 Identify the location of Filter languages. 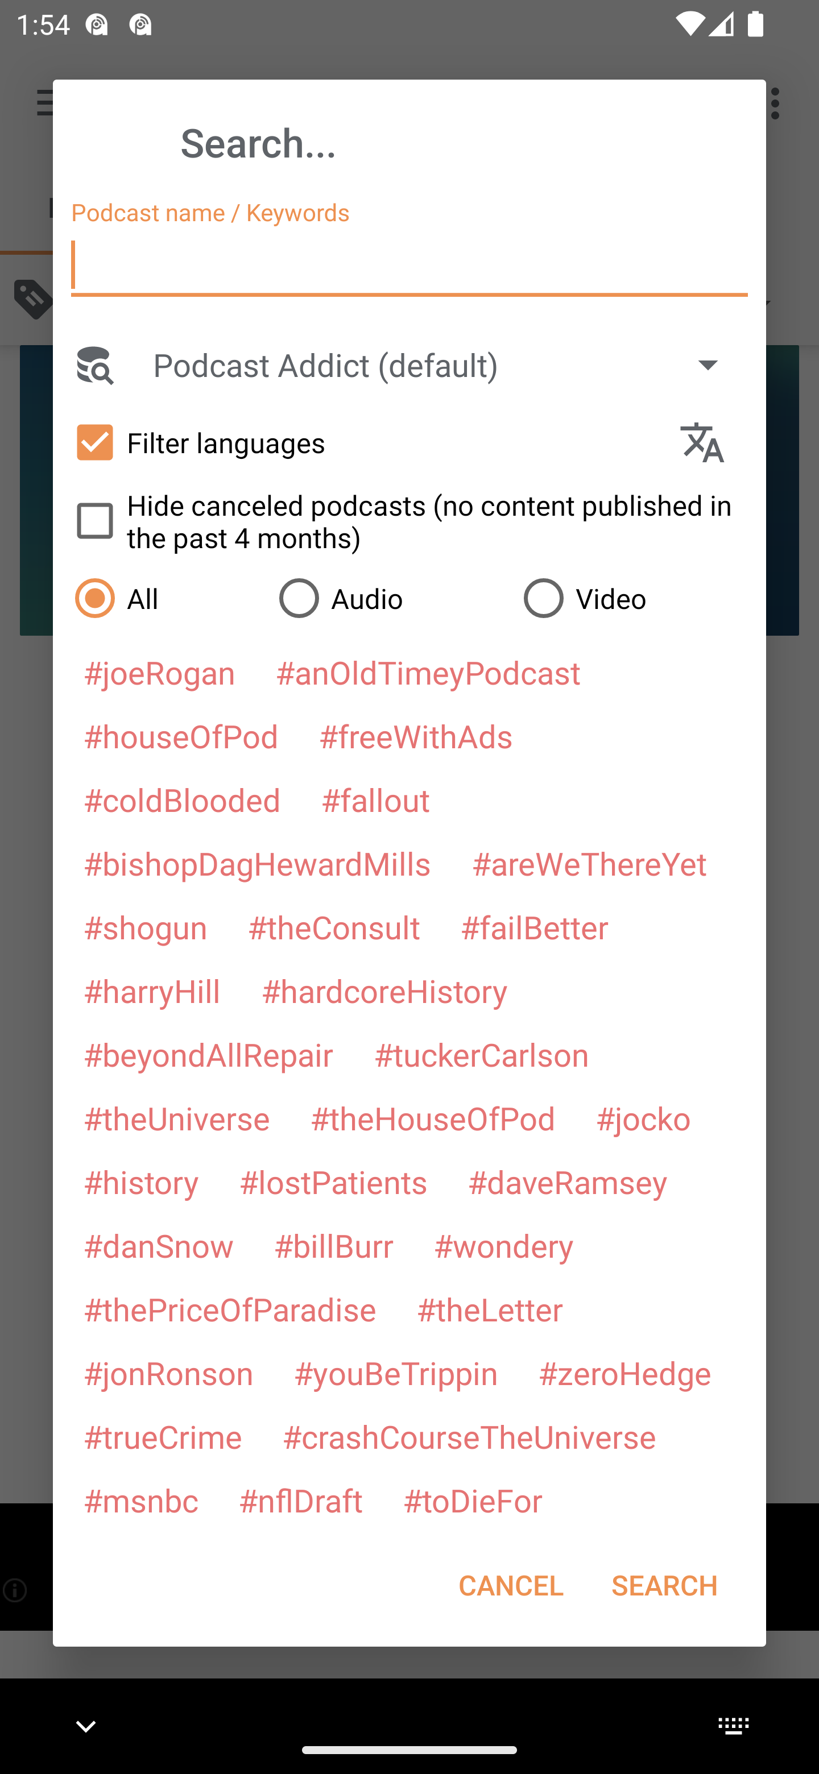
(365, 441).